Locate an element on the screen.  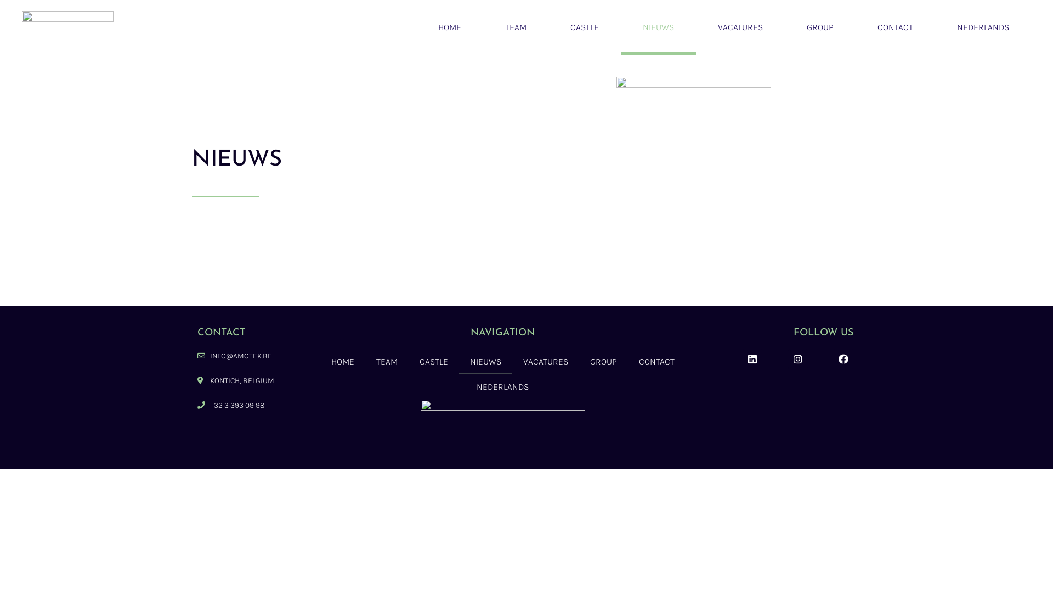
CONTACT is located at coordinates (895, 27).